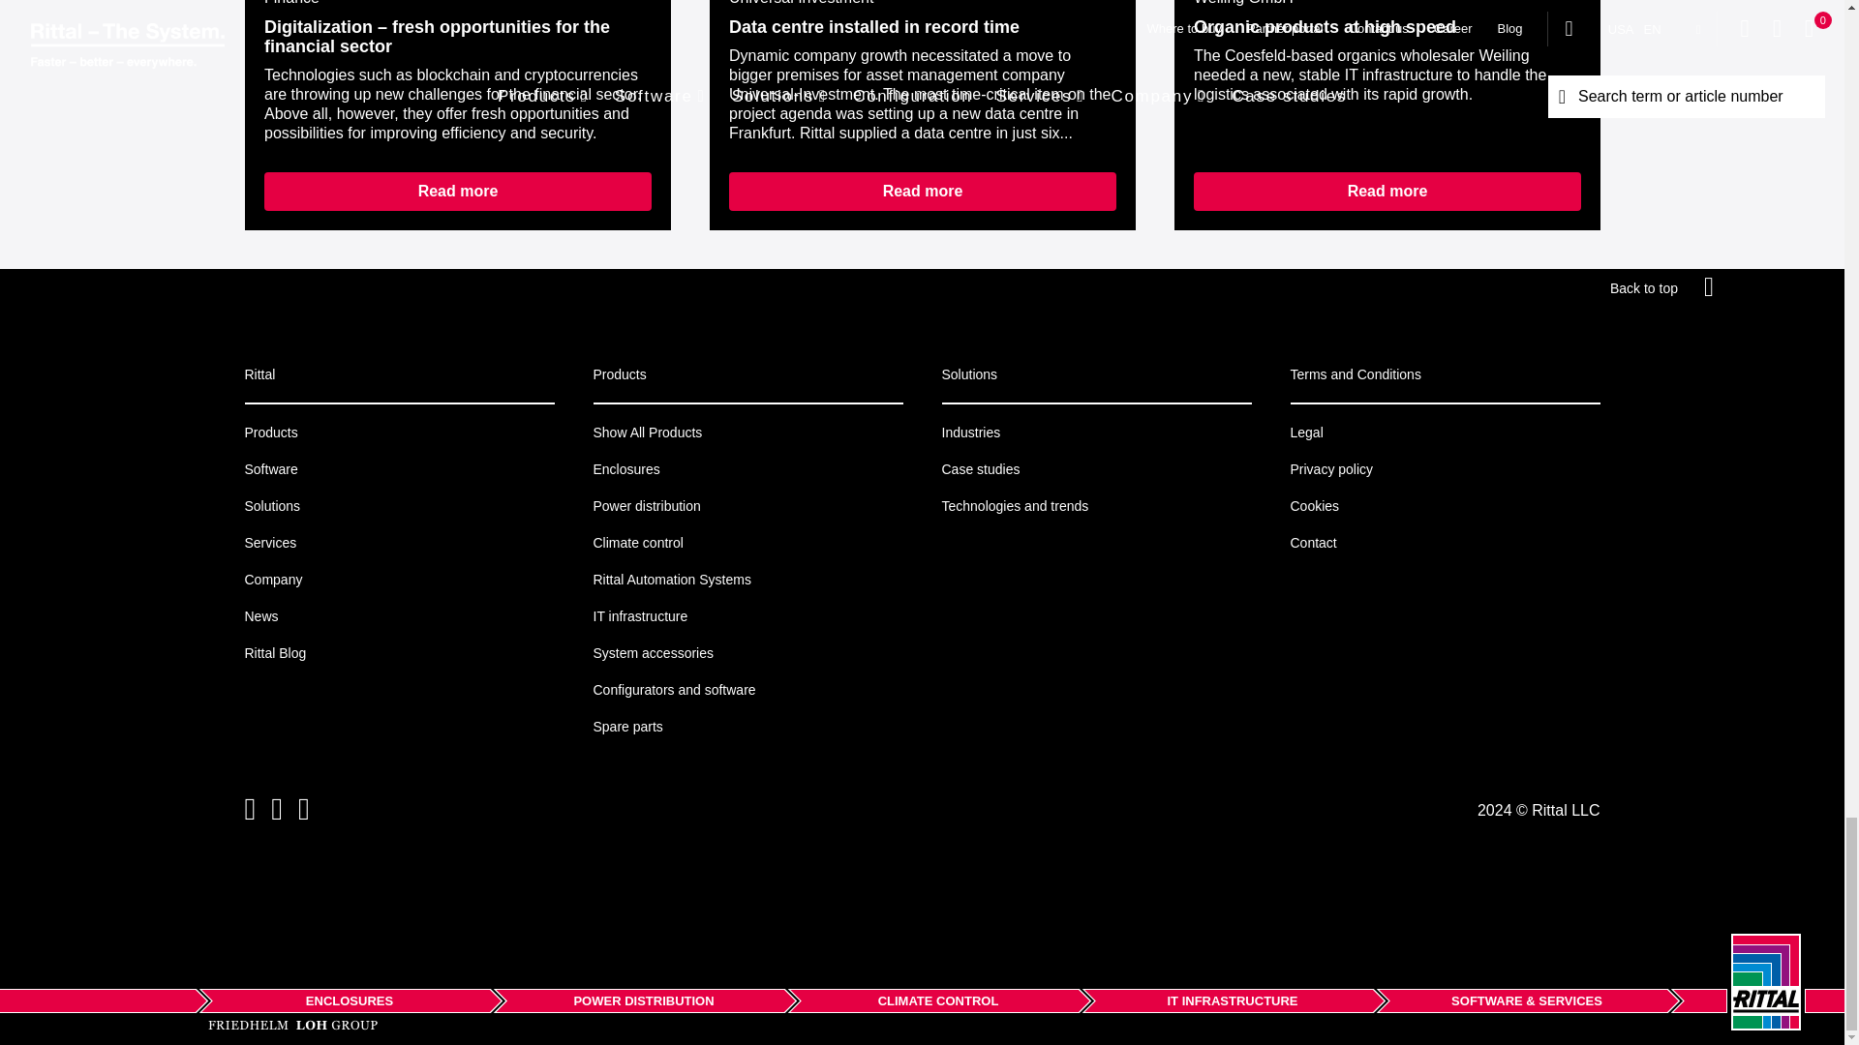 This screenshot has height=1045, width=1859. I want to click on Back to top, so click(1663, 287).